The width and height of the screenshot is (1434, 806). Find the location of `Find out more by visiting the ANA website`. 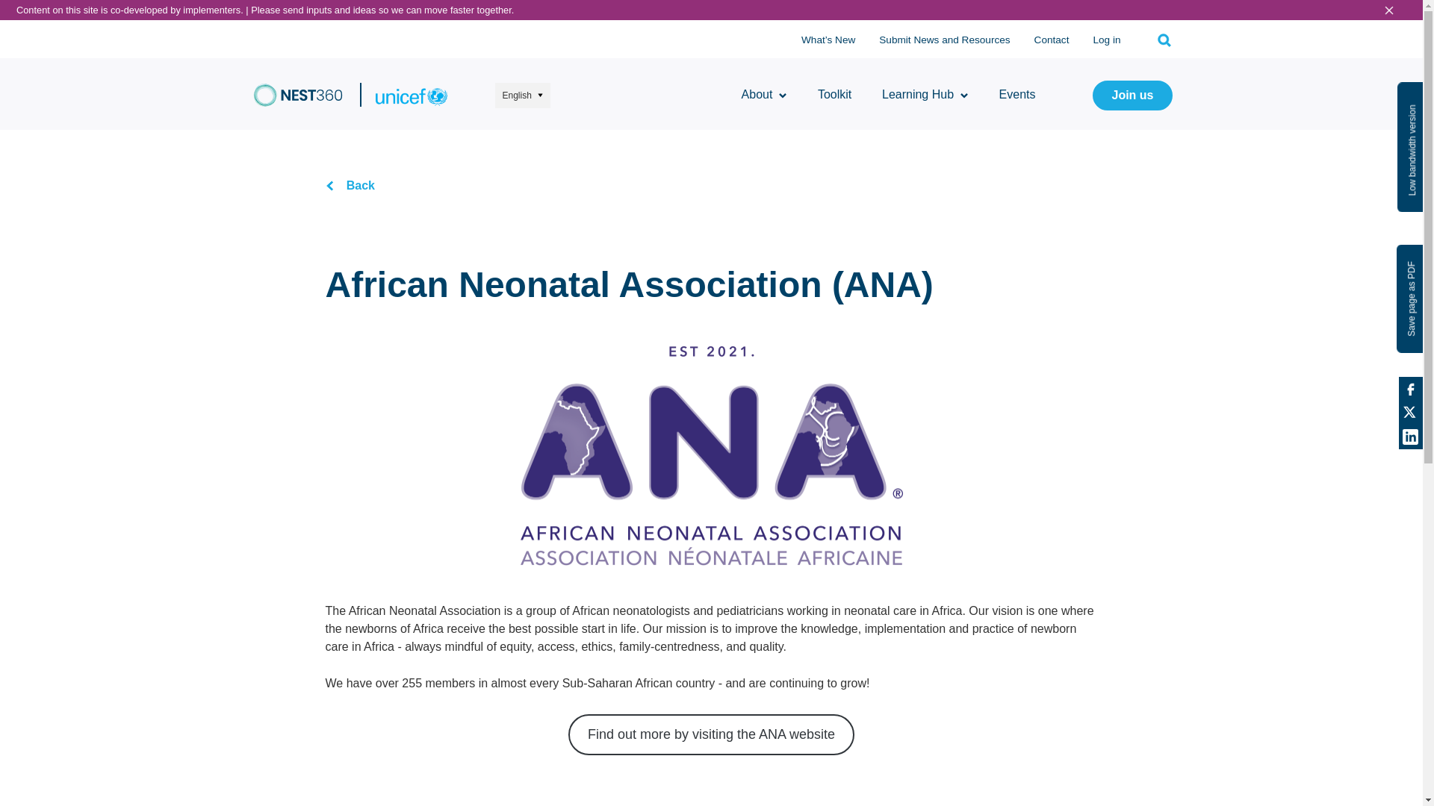

Find out more by visiting the ANA website is located at coordinates (711, 734).